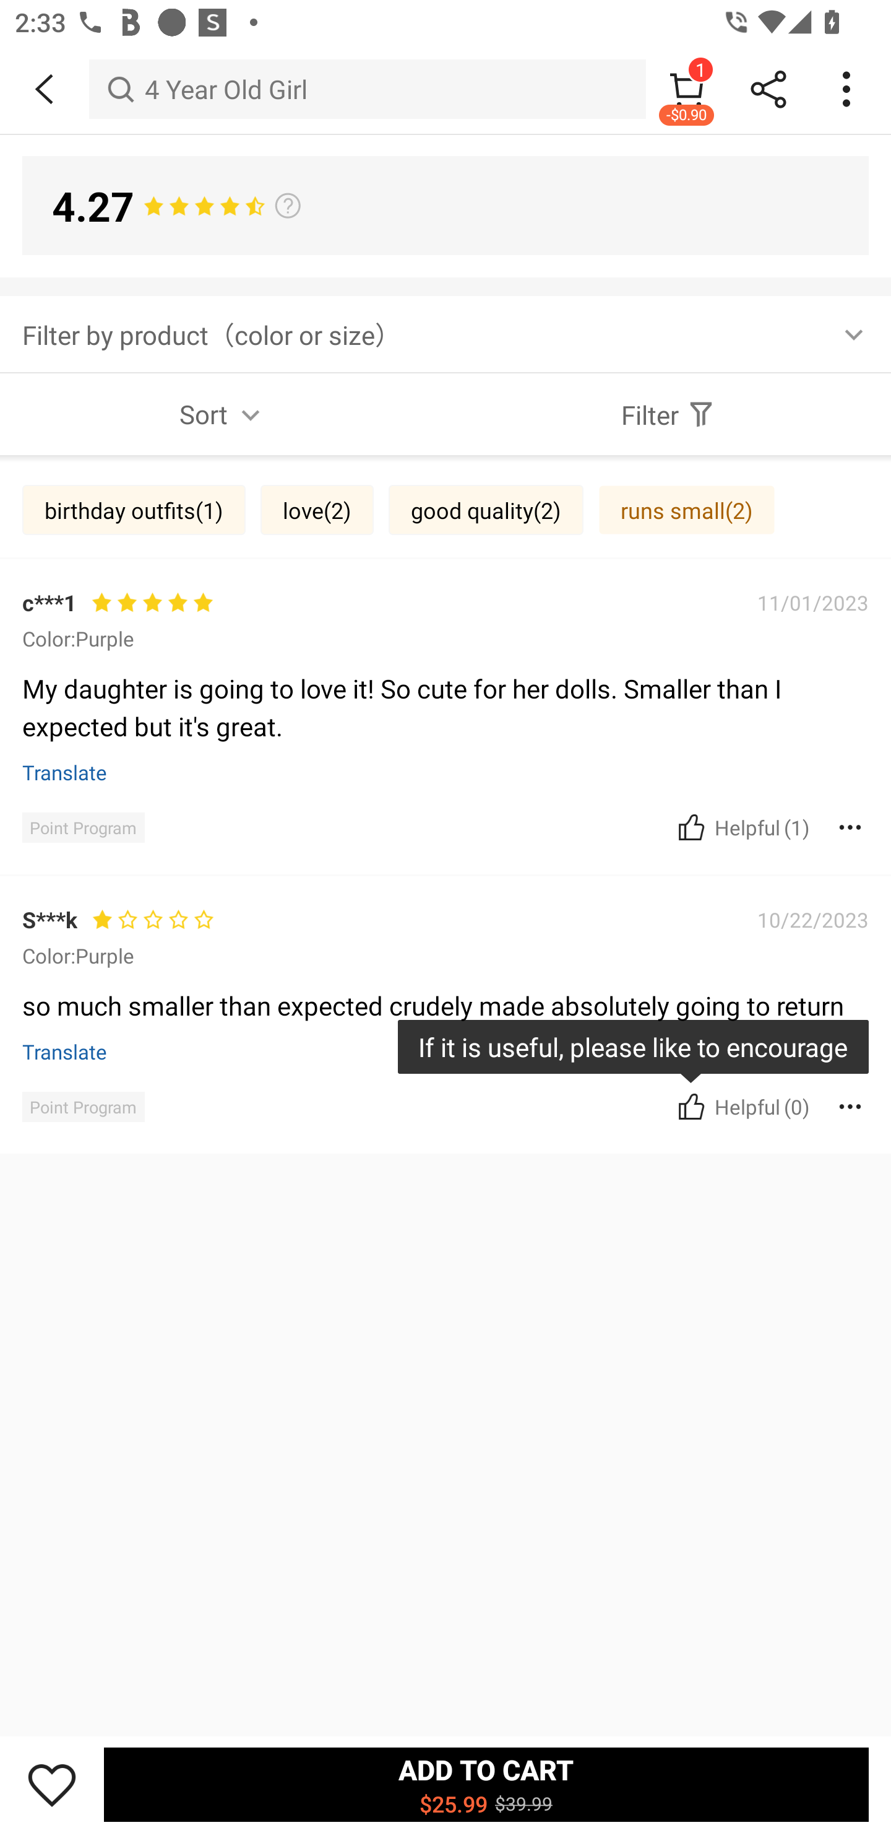 The height and width of the screenshot is (1833, 891). What do you see at coordinates (317, 510) in the screenshot?
I see `love(2)` at bounding box center [317, 510].